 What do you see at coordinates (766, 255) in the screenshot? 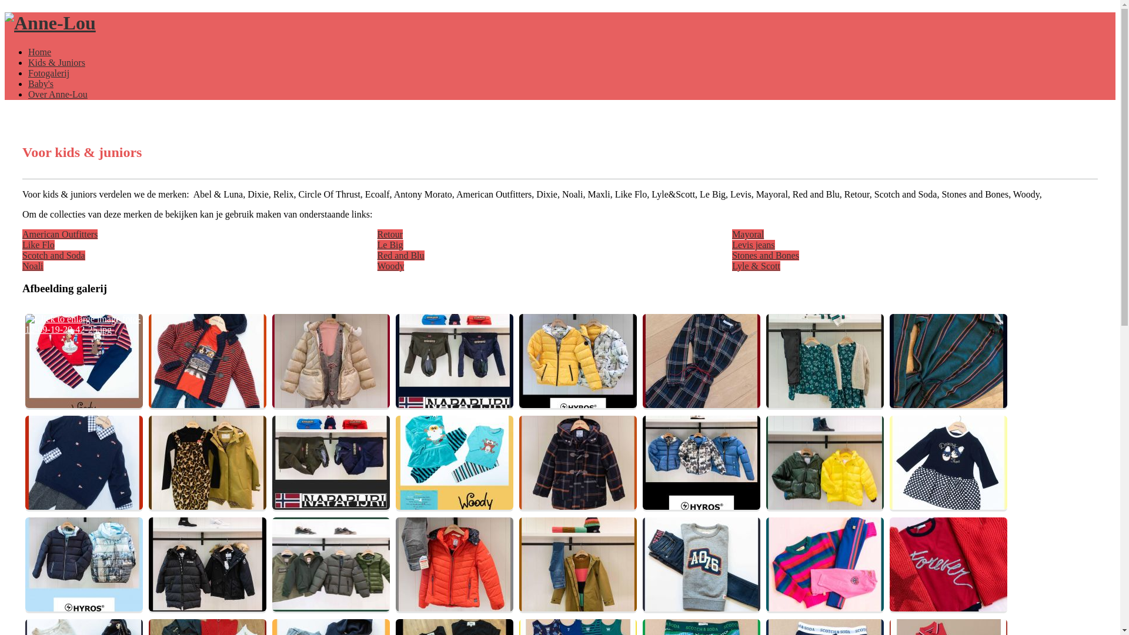
I see `Stones and Bones` at bounding box center [766, 255].